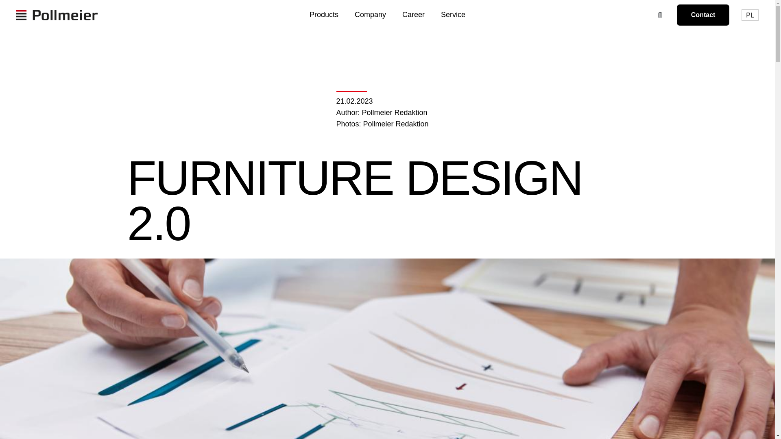  Describe the element at coordinates (453, 15) in the screenshot. I see `Service` at that location.